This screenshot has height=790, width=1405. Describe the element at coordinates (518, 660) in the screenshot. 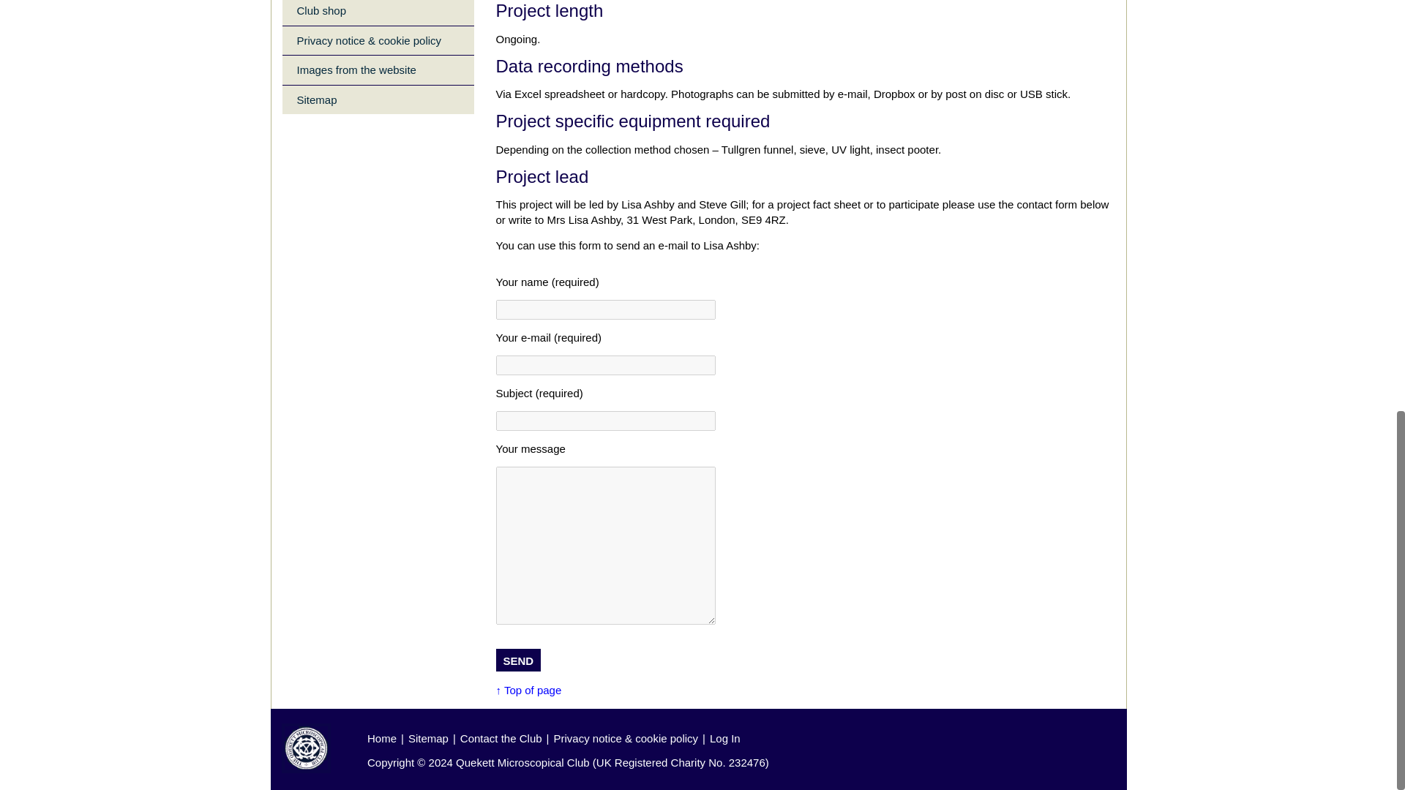

I see `Send` at that location.